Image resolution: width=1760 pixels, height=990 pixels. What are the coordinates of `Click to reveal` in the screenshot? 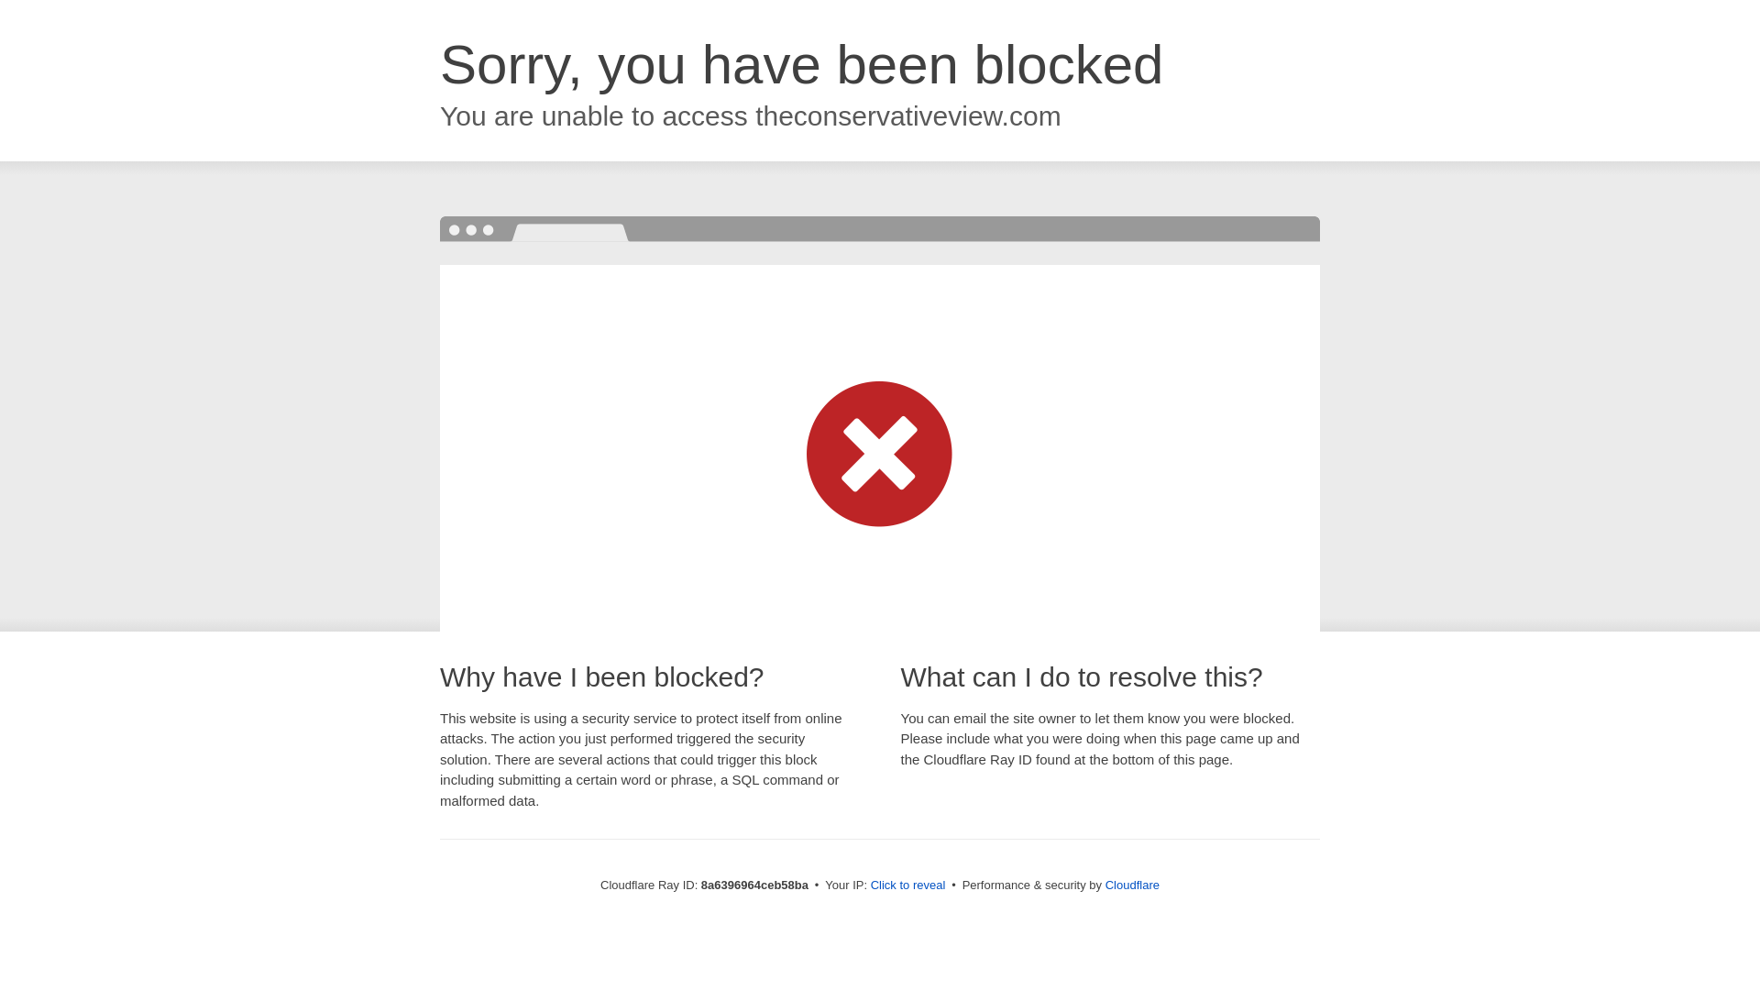 It's located at (908, 885).